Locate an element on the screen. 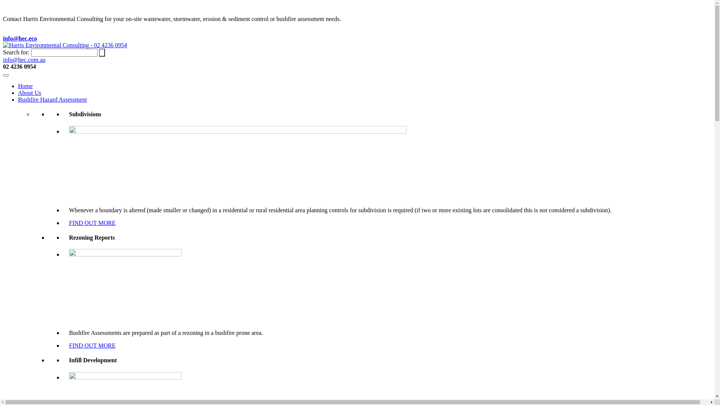  Search is located at coordinates (102, 52).